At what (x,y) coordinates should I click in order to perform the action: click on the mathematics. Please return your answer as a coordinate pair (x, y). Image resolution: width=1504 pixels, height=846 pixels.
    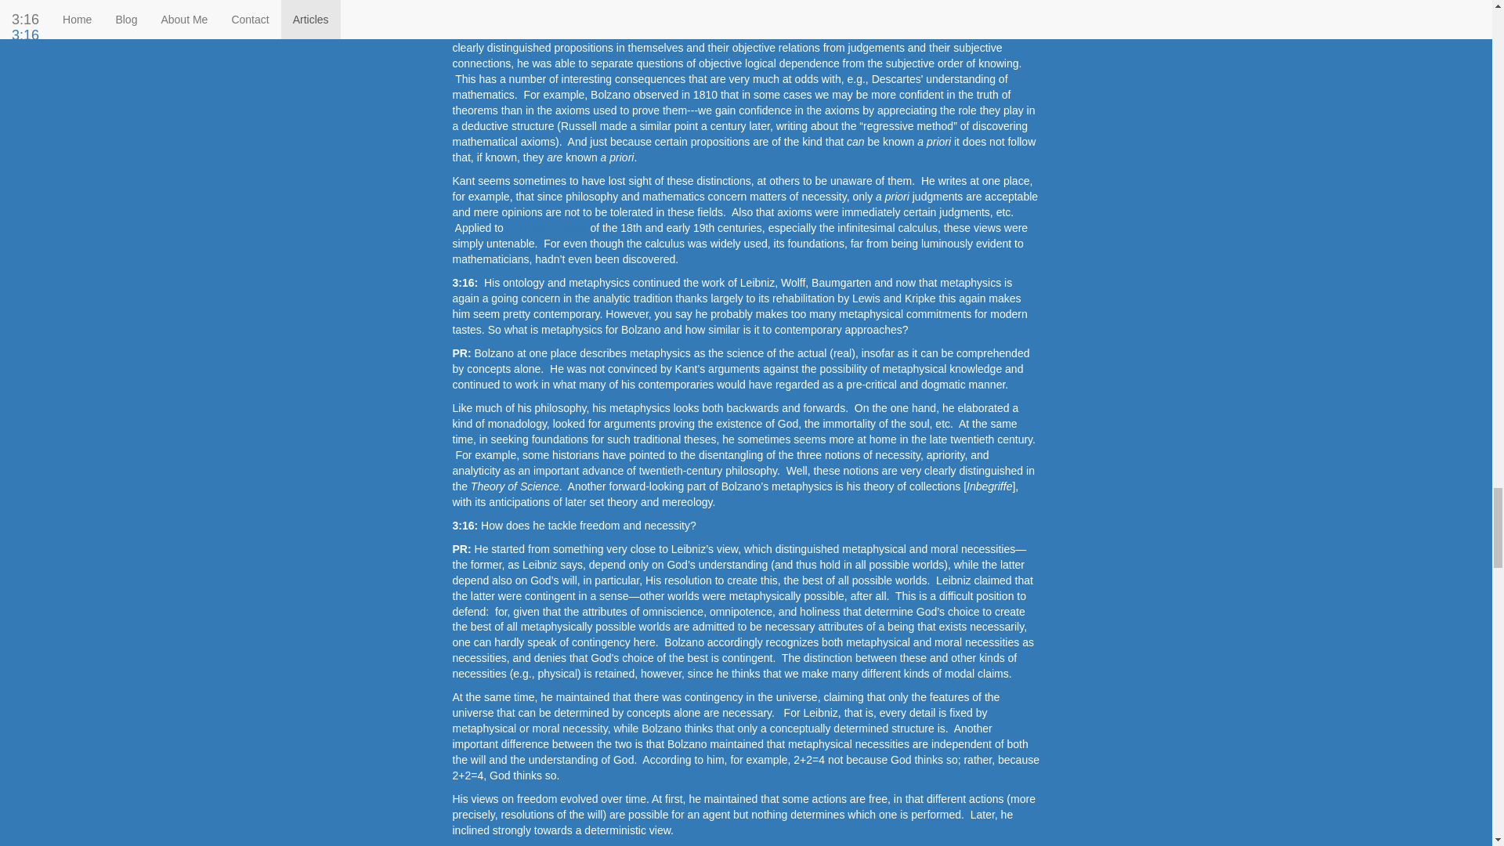
    Looking at the image, I should click on (547, 227).